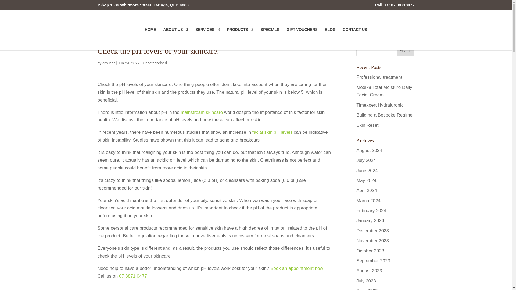  What do you see at coordinates (406, 50) in the screenshot?
I see `Search` at bounding box center [406, 50].